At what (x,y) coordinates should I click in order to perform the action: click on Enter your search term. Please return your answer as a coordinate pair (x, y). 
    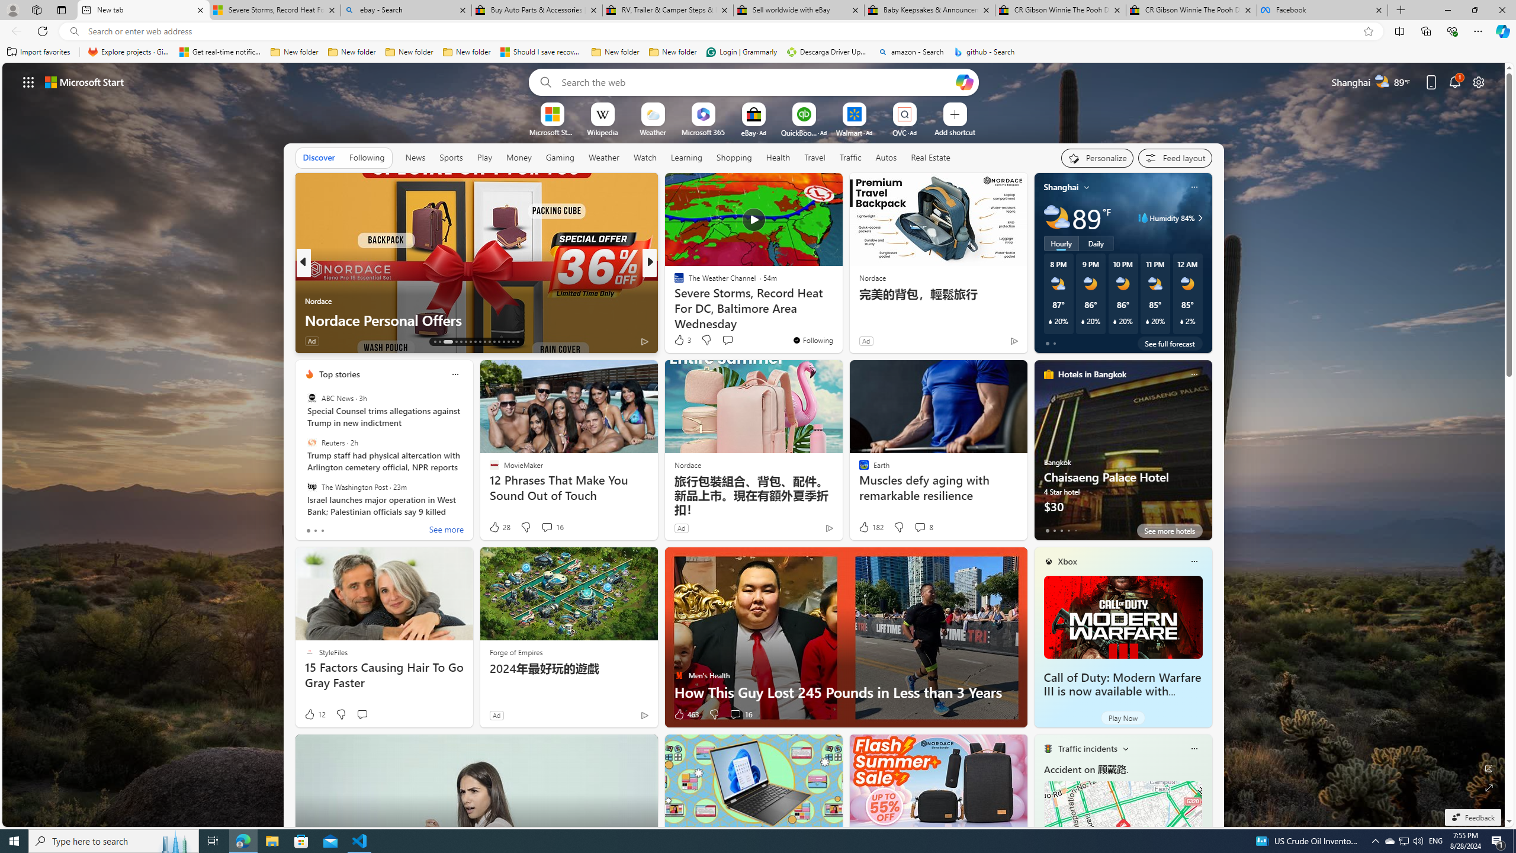
    Looking at the image, I should click on (756, 82).